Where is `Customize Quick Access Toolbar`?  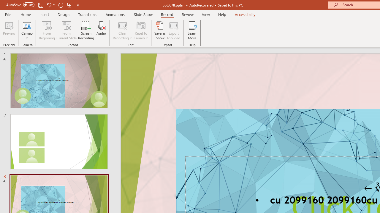 Customize Quick Access Toolbar is located at coordinates (78, 5).